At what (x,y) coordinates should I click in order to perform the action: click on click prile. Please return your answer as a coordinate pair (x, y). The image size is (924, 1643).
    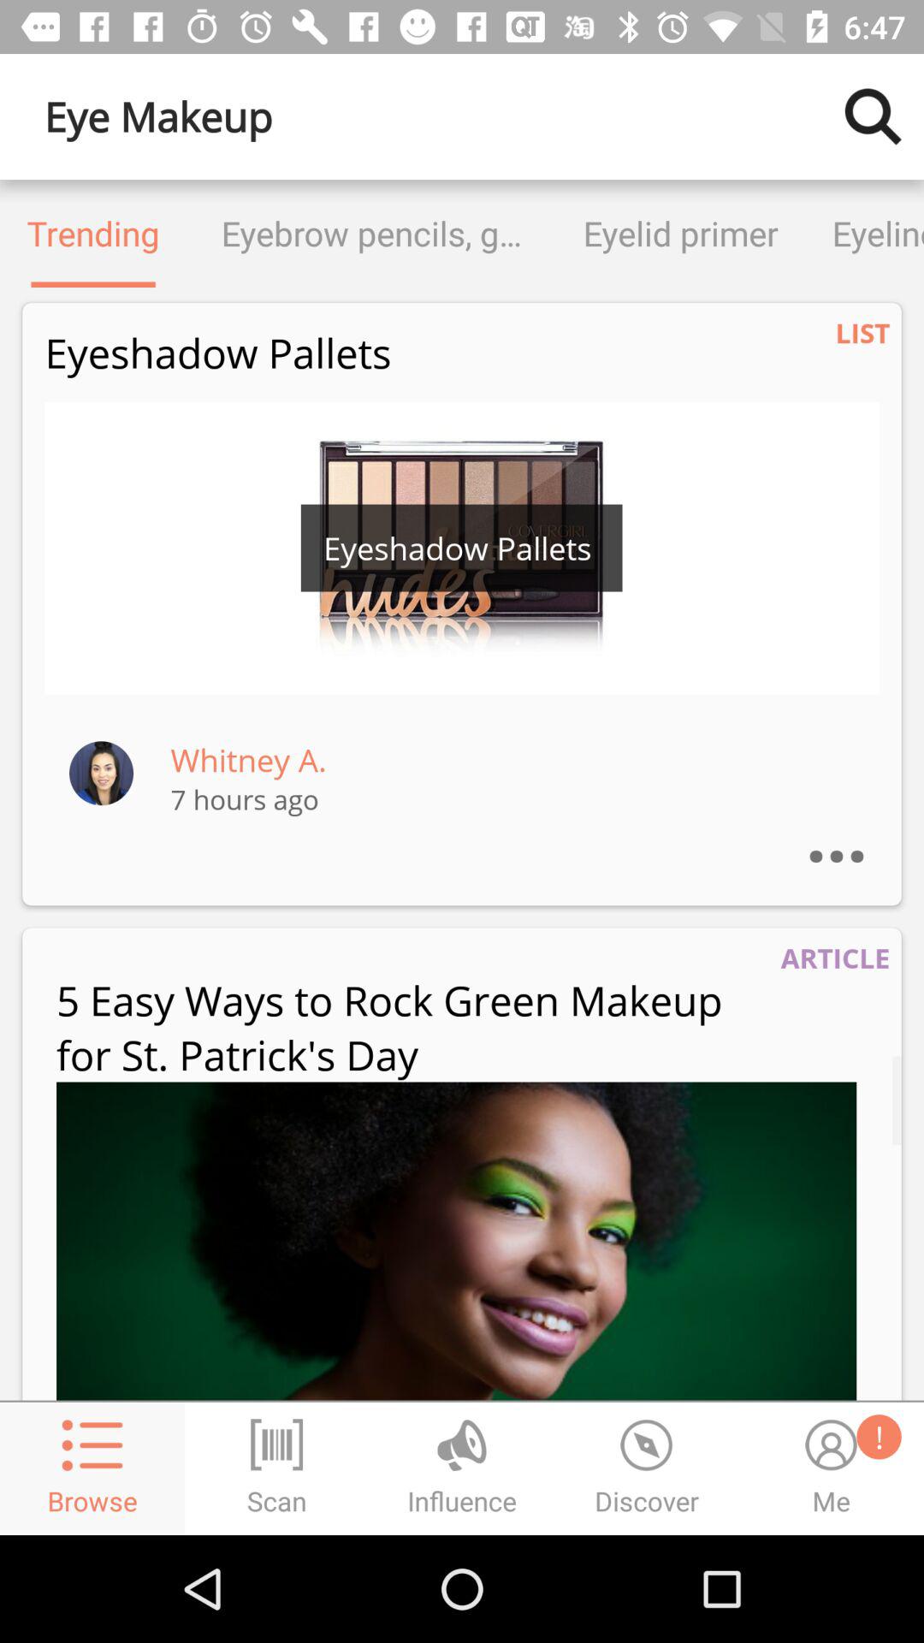
    Looking at the image, I should click on (101, 772).